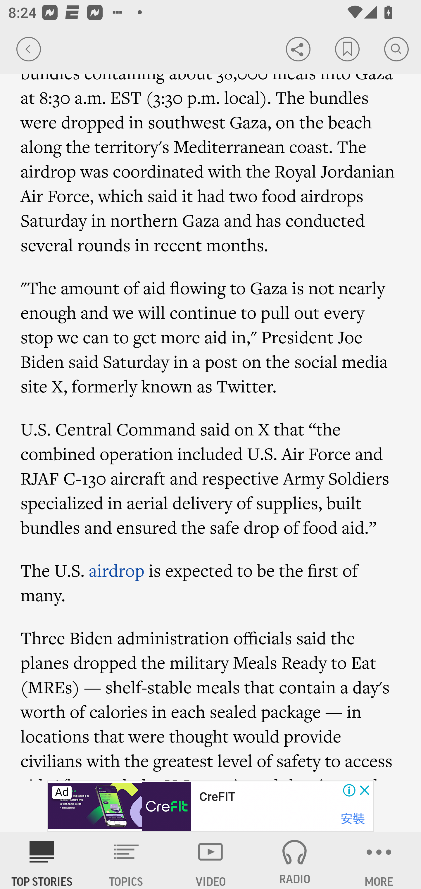  Describe the element at coordinates (126, 860) in the screenshot. I see `TOPICS` at that location.